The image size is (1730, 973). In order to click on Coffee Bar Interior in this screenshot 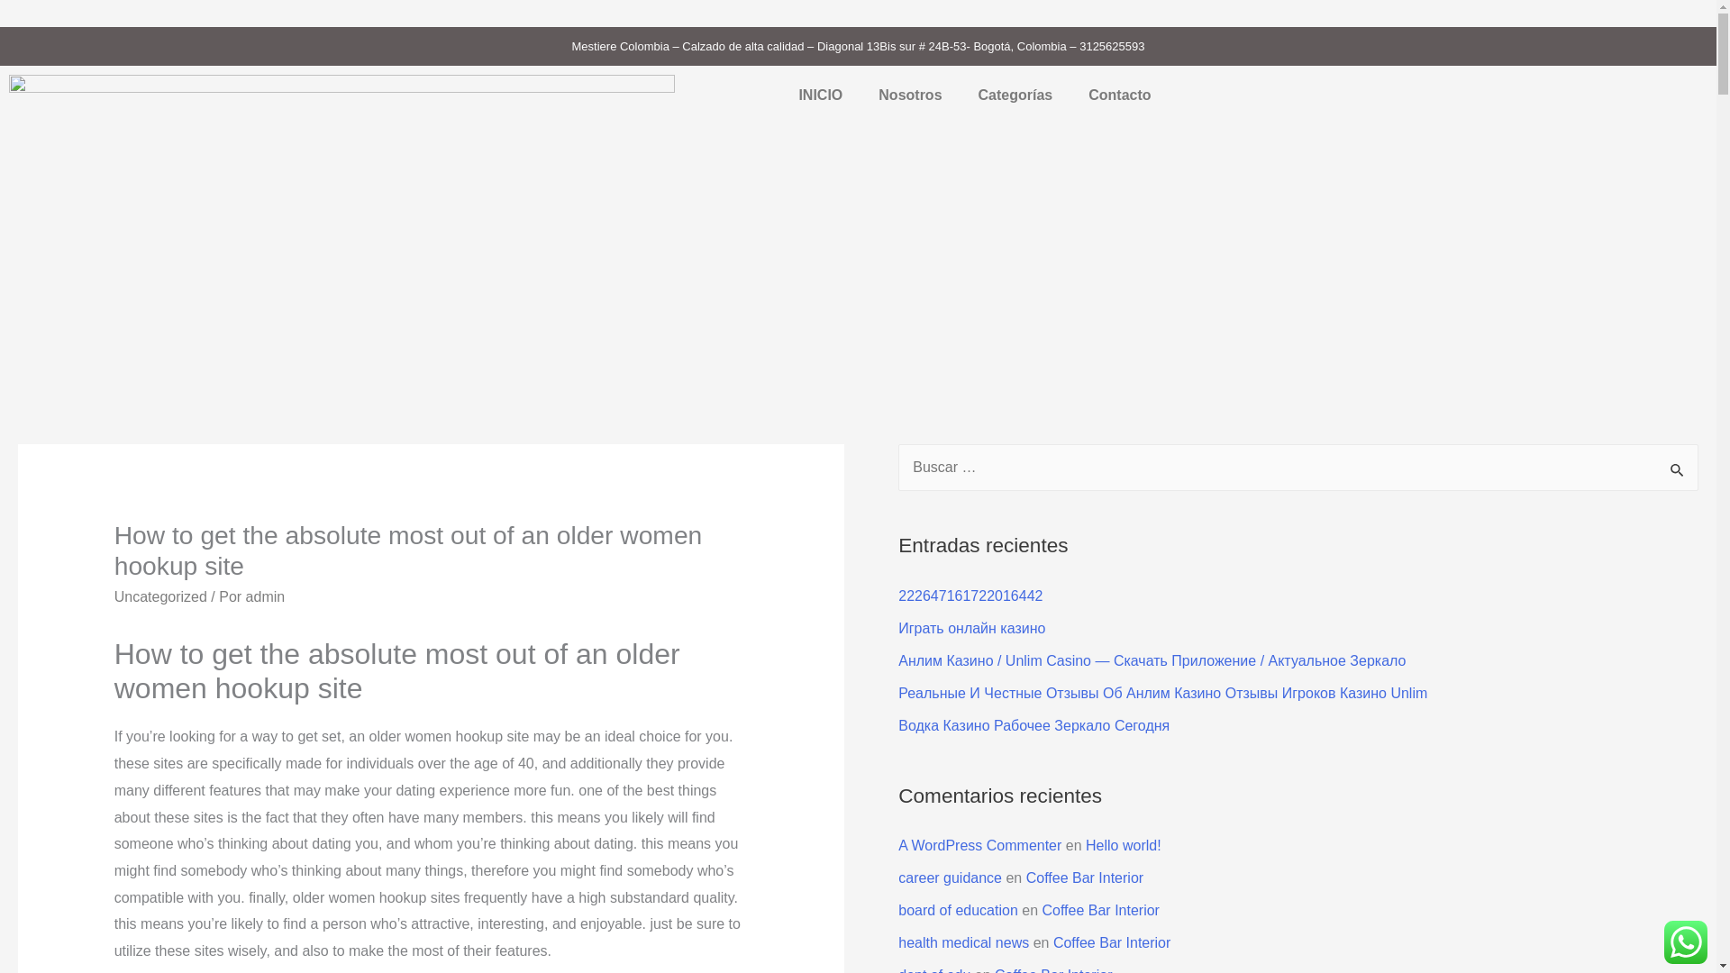, I will do `click(1099, 910)`.